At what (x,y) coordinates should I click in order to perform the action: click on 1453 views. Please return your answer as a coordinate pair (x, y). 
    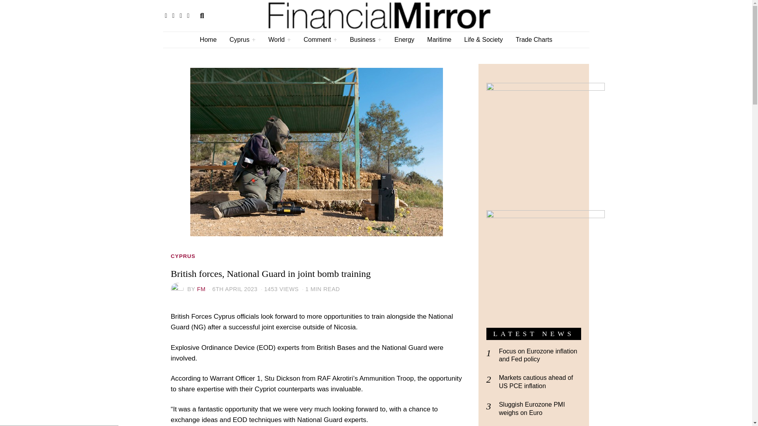
    Looking at the image, I should click on (279, 289).